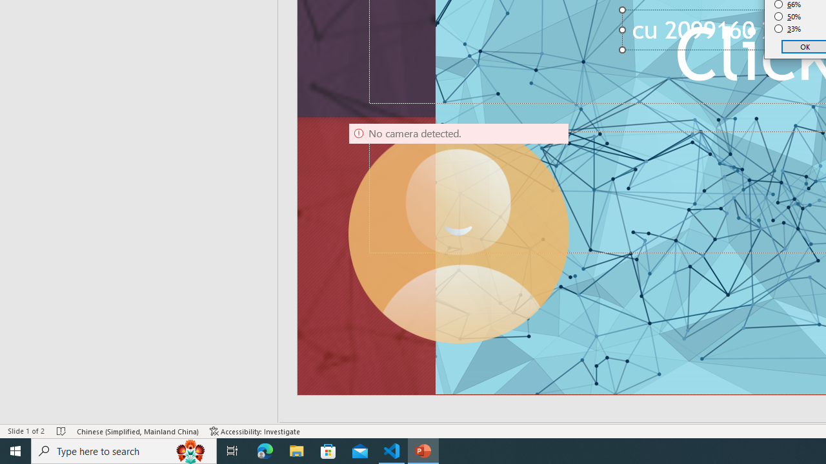  What do you see at coordinates (788, 28) in the screenshot?
I see `33%` at bounding box center [788, 28].